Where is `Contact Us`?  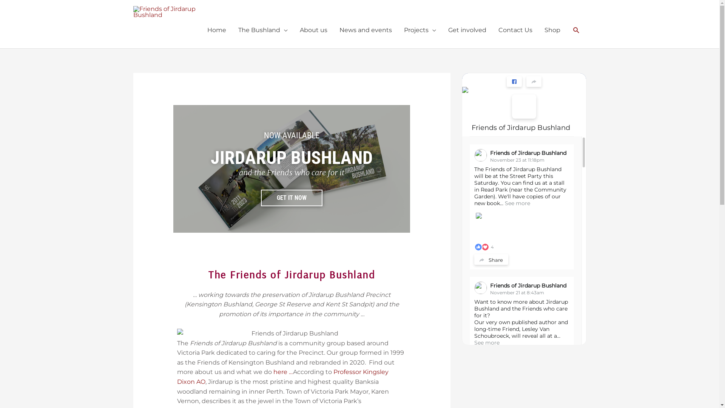 Contact Us is located at coordinates (515, 30).